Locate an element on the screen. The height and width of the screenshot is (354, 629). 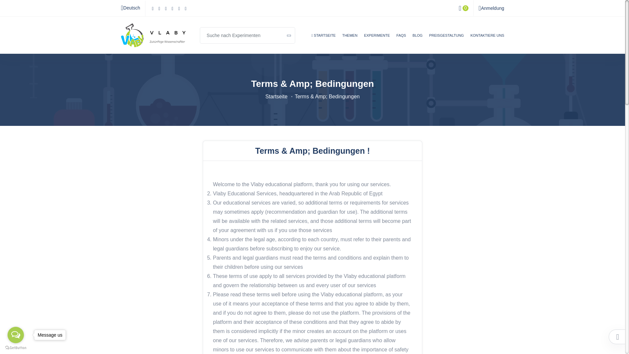
EXPERIMENTE is located at coordinates (377, 41).